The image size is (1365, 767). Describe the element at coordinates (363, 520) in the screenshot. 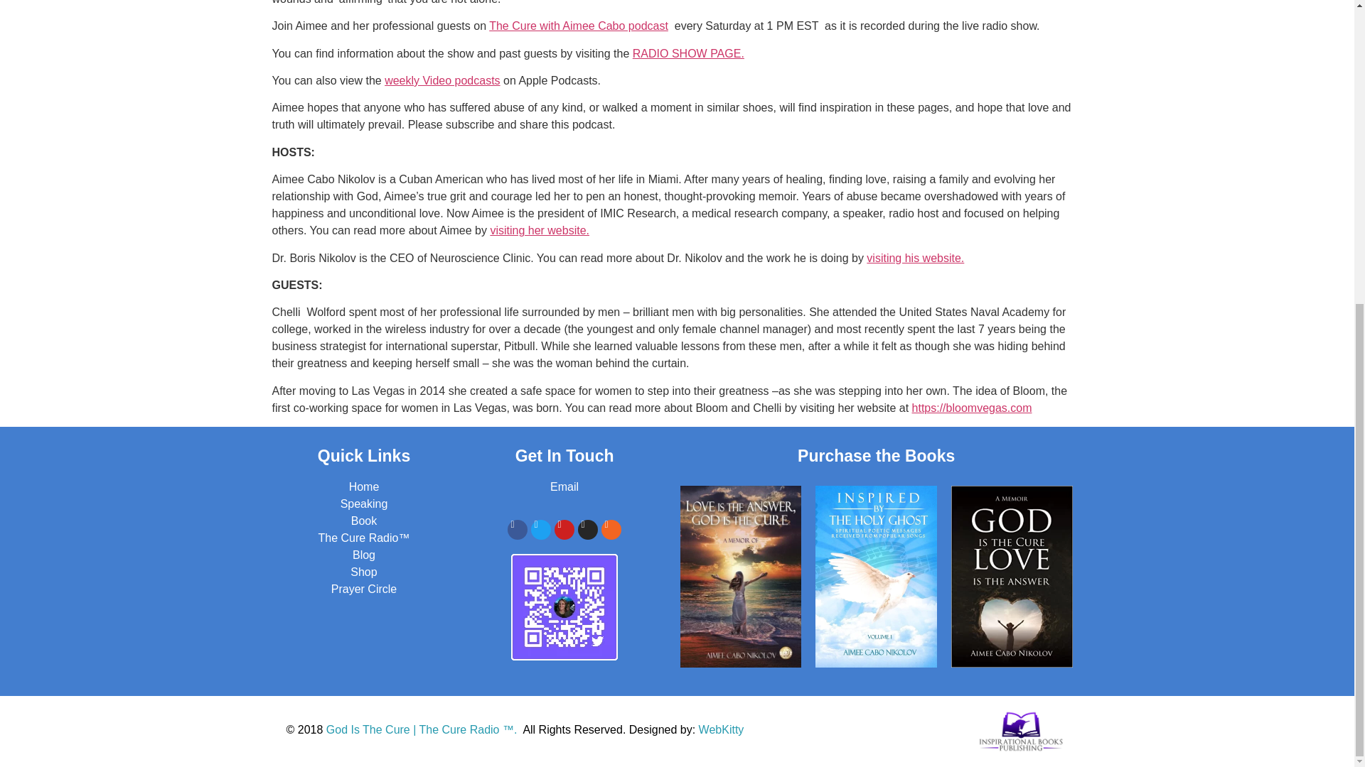

I see `Book` at that location.